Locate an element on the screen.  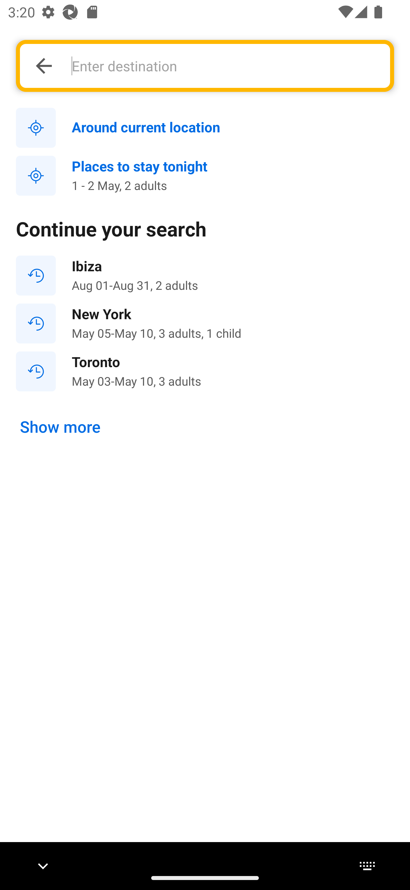
Show more is located at coordinates (60, 427).